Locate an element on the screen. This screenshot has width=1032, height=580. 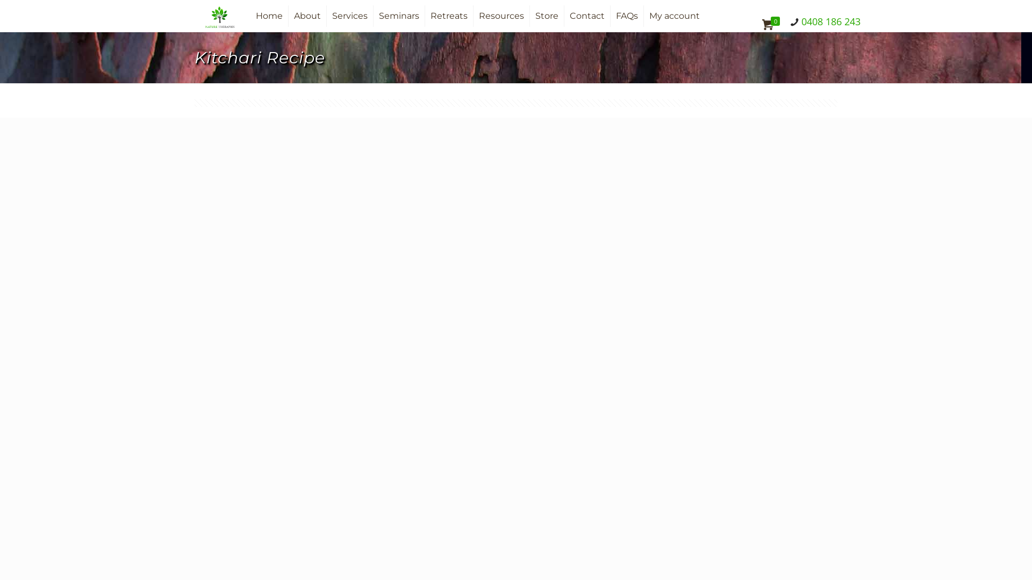
Store is located at coordinates (547, 16).